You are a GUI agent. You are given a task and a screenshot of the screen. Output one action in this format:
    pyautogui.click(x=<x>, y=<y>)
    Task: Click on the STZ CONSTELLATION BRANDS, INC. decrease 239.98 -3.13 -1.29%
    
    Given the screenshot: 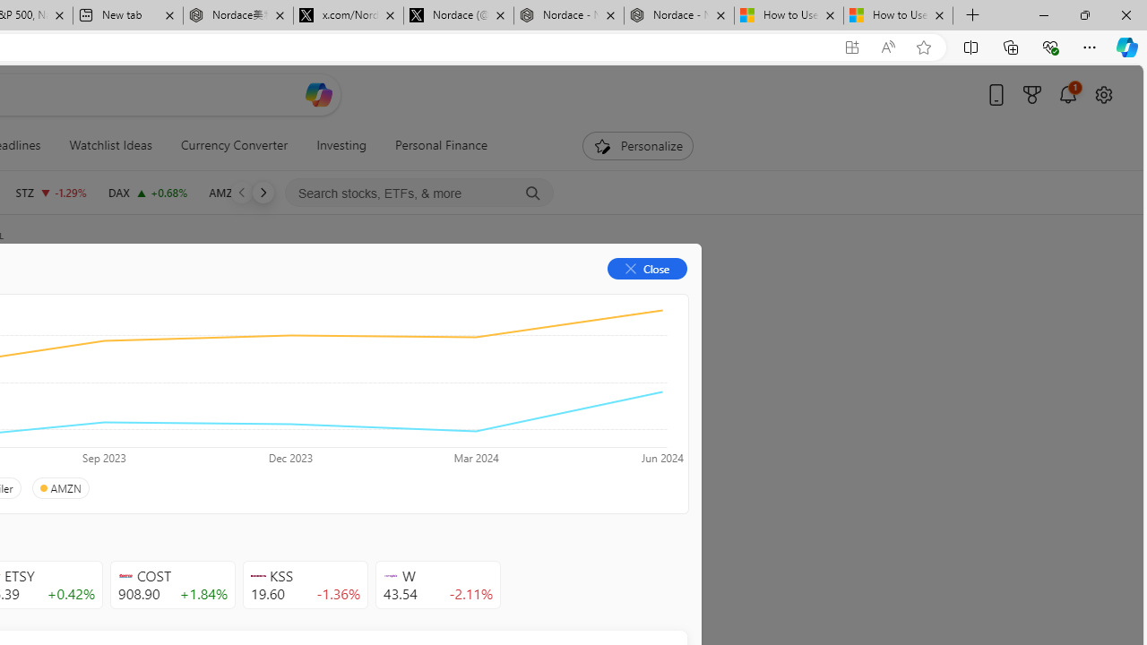 What is the action you would take?
    pyautogui.click(x=50, y=192)
    